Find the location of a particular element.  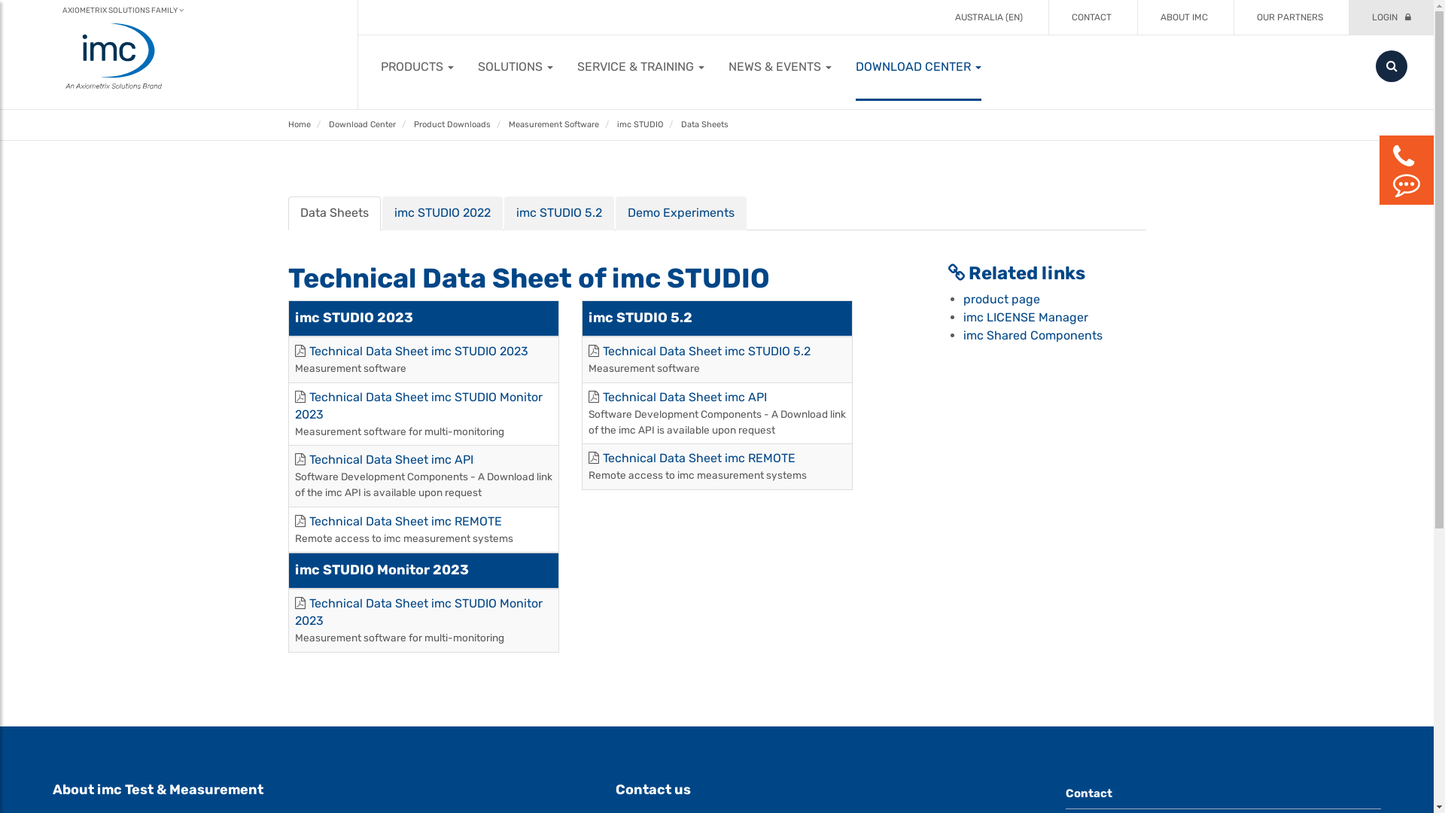

Technical Data Sheet imc STUDIO Monitor 2023 is located at coordinates (418, 612).